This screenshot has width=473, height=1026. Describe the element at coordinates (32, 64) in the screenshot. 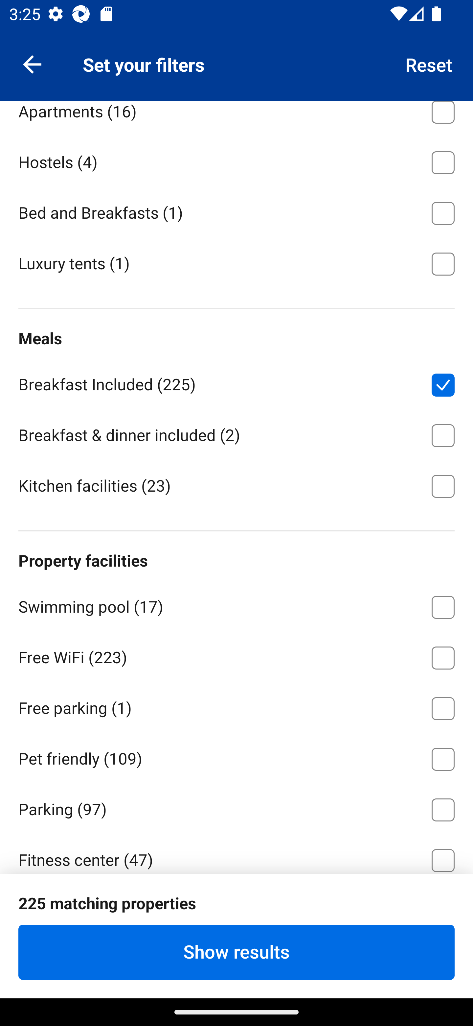

I see `Navigate up` at that location.